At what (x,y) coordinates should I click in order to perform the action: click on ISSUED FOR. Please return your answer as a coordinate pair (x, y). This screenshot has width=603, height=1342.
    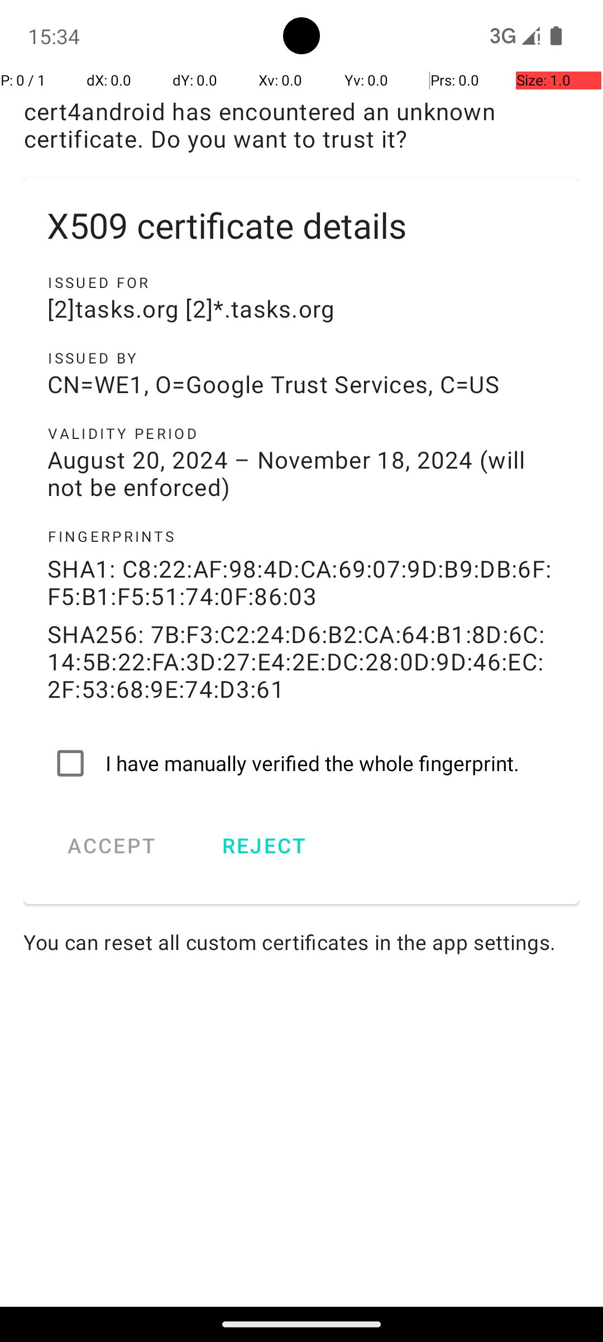
    Looking at the image, I should click on (301, 282).